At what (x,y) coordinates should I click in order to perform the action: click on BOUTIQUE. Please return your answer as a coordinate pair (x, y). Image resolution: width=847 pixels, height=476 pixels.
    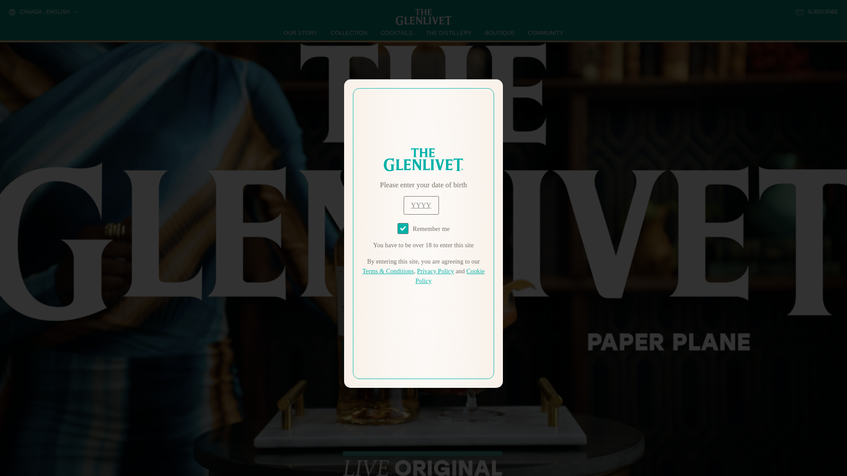
    Looking at the image, I should click on (499, 33).